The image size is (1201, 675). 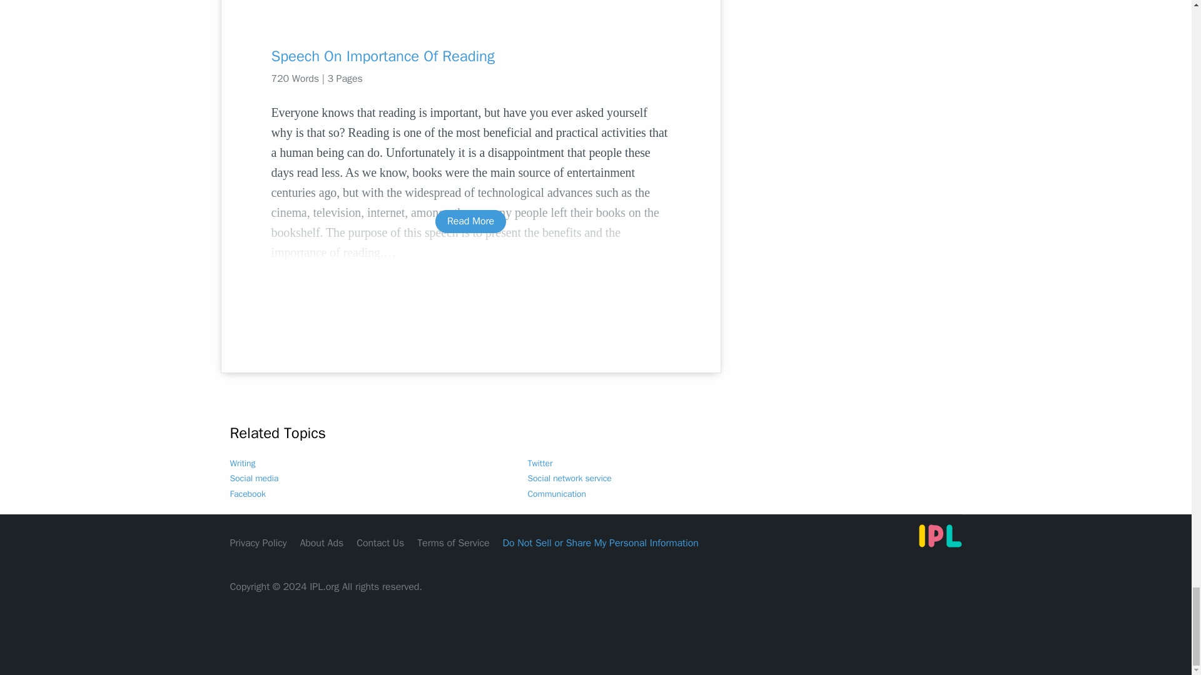 What do you see at coordinates (569, 479) in the screenshot?
I see `Social network service` at bounding box center [569, 479].